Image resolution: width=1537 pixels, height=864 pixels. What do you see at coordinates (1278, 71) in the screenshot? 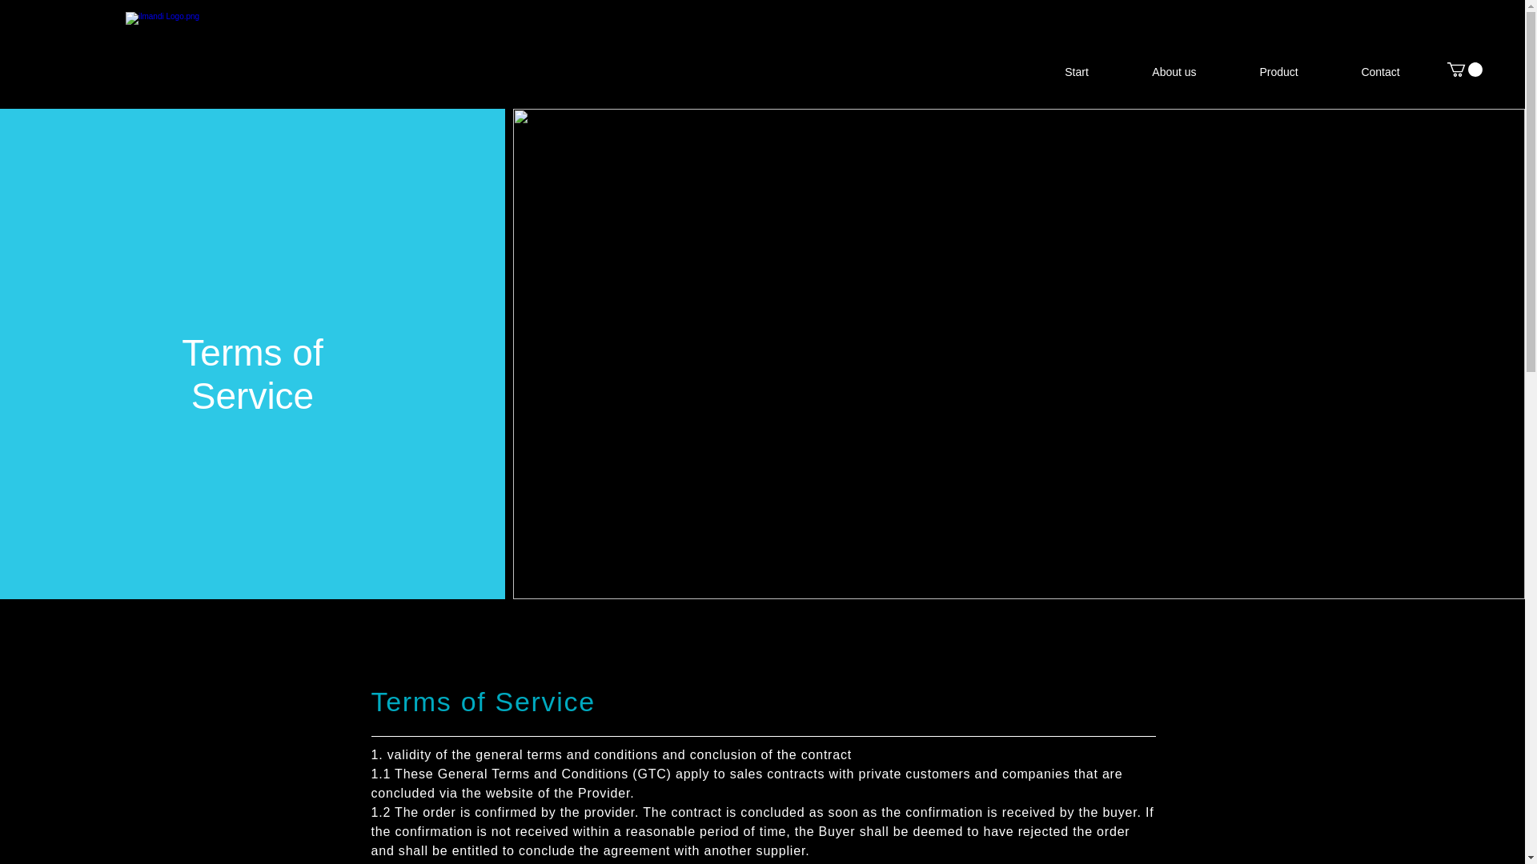
I see `Product` at bounding box center [1278, 71].